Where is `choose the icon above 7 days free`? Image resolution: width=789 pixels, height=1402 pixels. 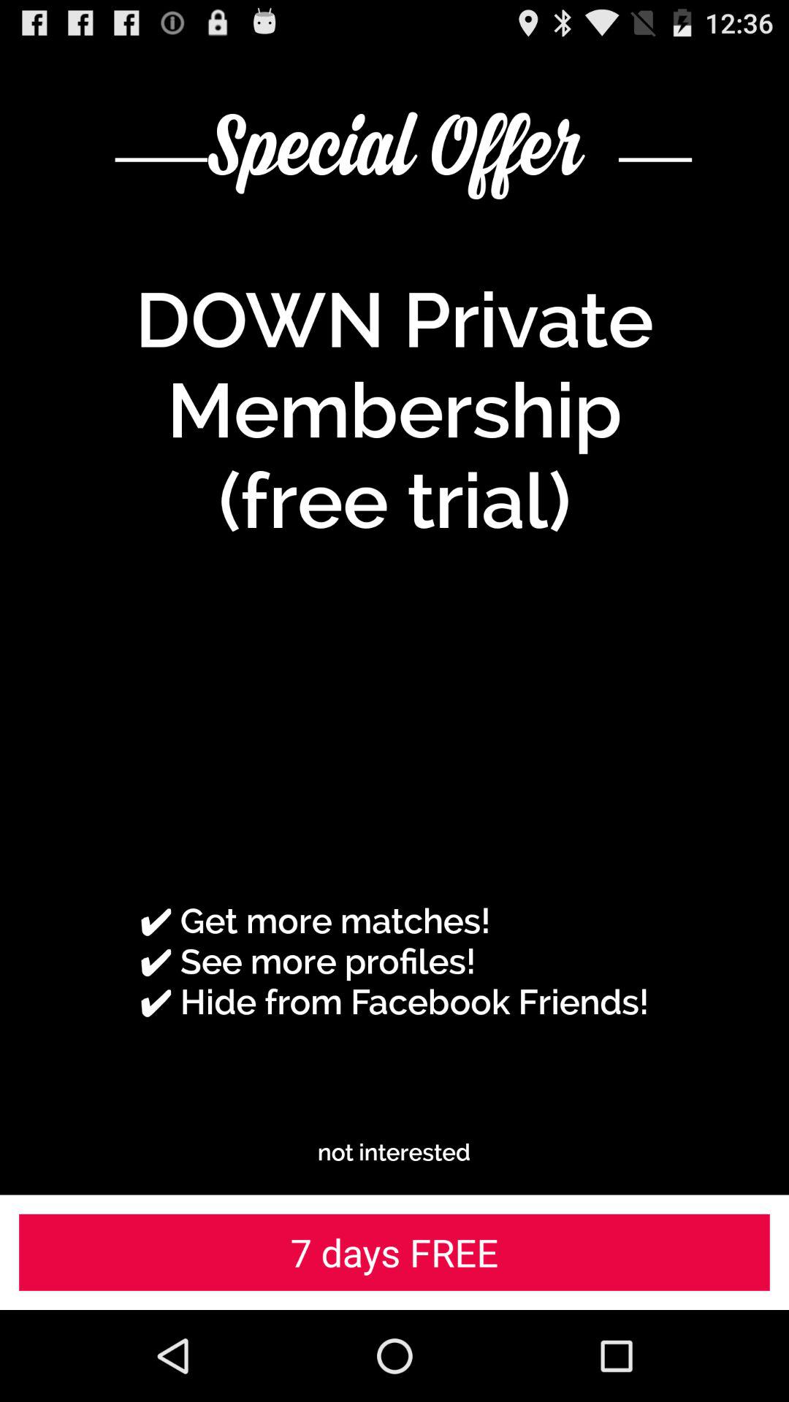
choose the icon above 7 days free is located at coordinates (394, 1152).